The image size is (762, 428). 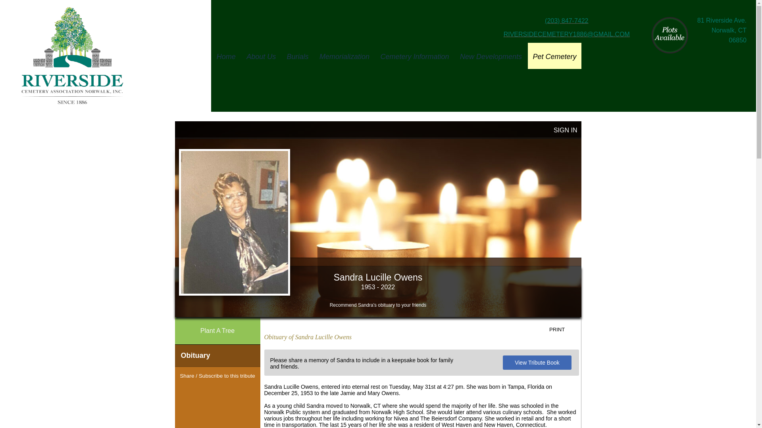 What do you see at coordinates (563, 330) in the screenshot?
I see `Print` at bounding box center [563, 330].